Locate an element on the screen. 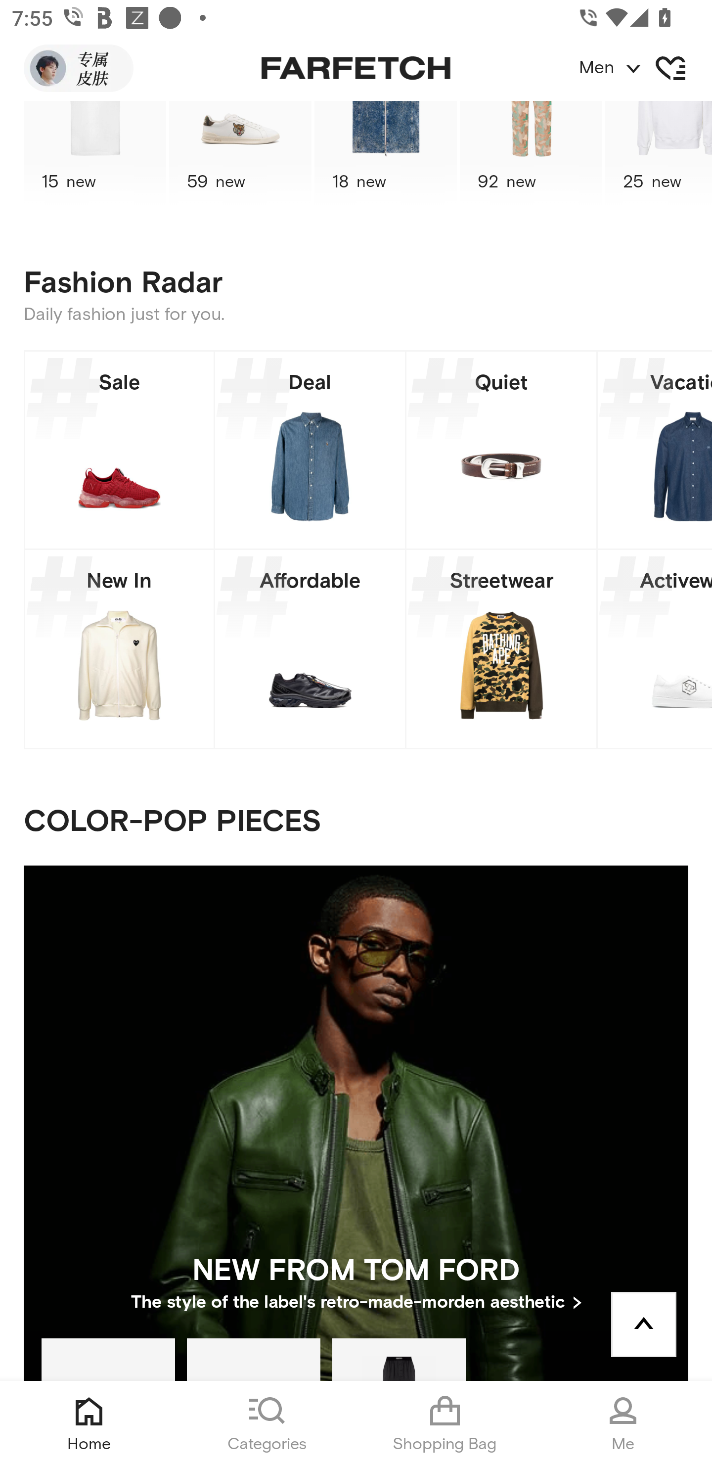 The height and width of the screenshot is (1464, 712). Stone Island 25  new is located at coordinates (659, 156).